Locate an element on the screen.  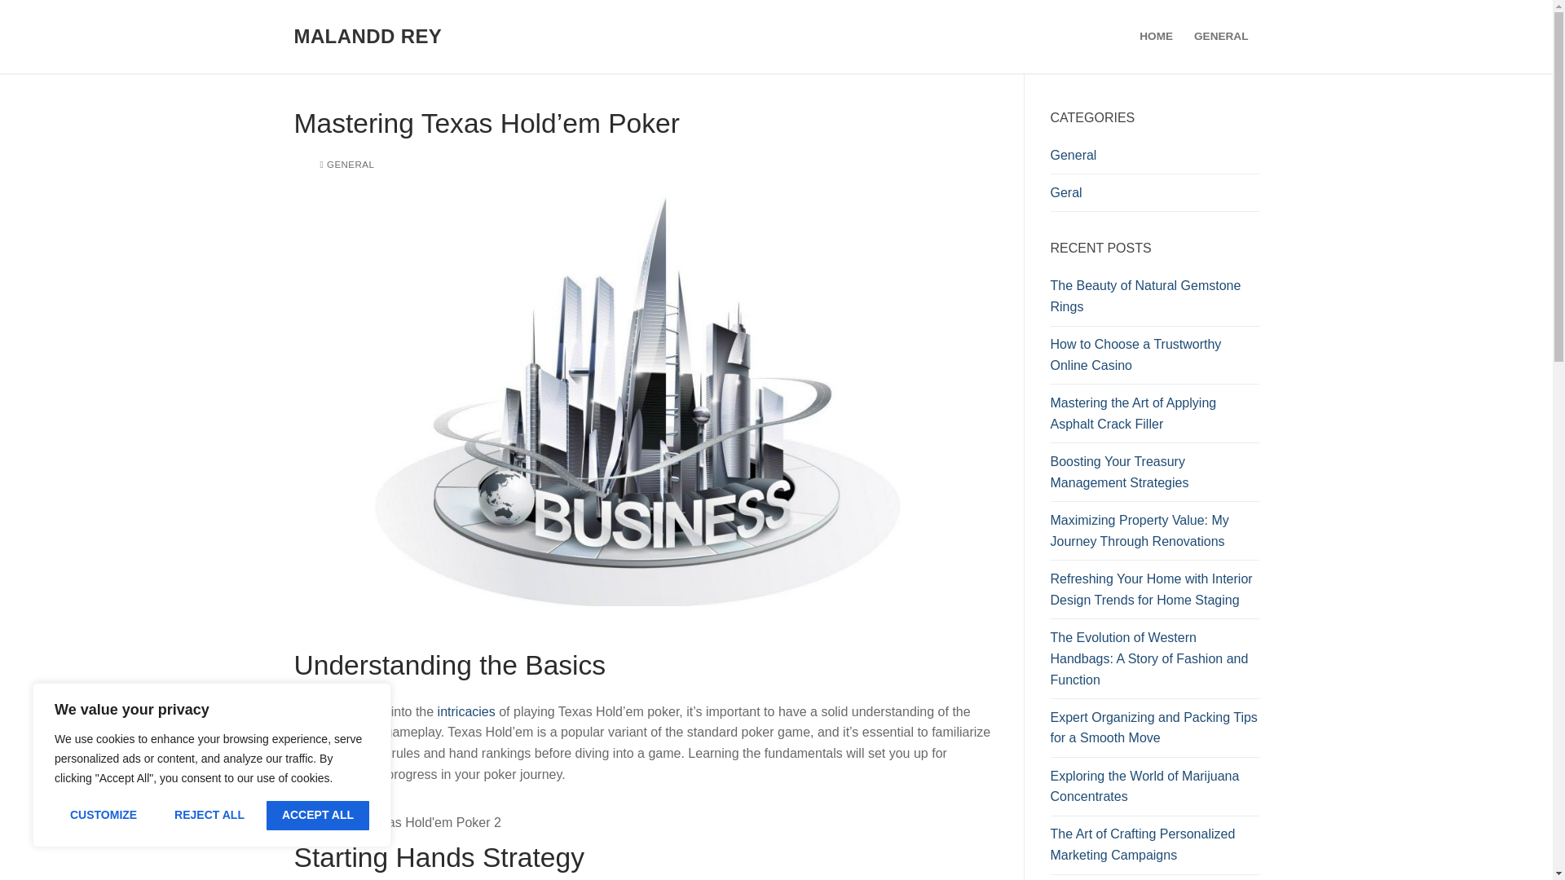
Maximizing Property Value: My Journey Through Renovations is located at coordinates (1154, 535).